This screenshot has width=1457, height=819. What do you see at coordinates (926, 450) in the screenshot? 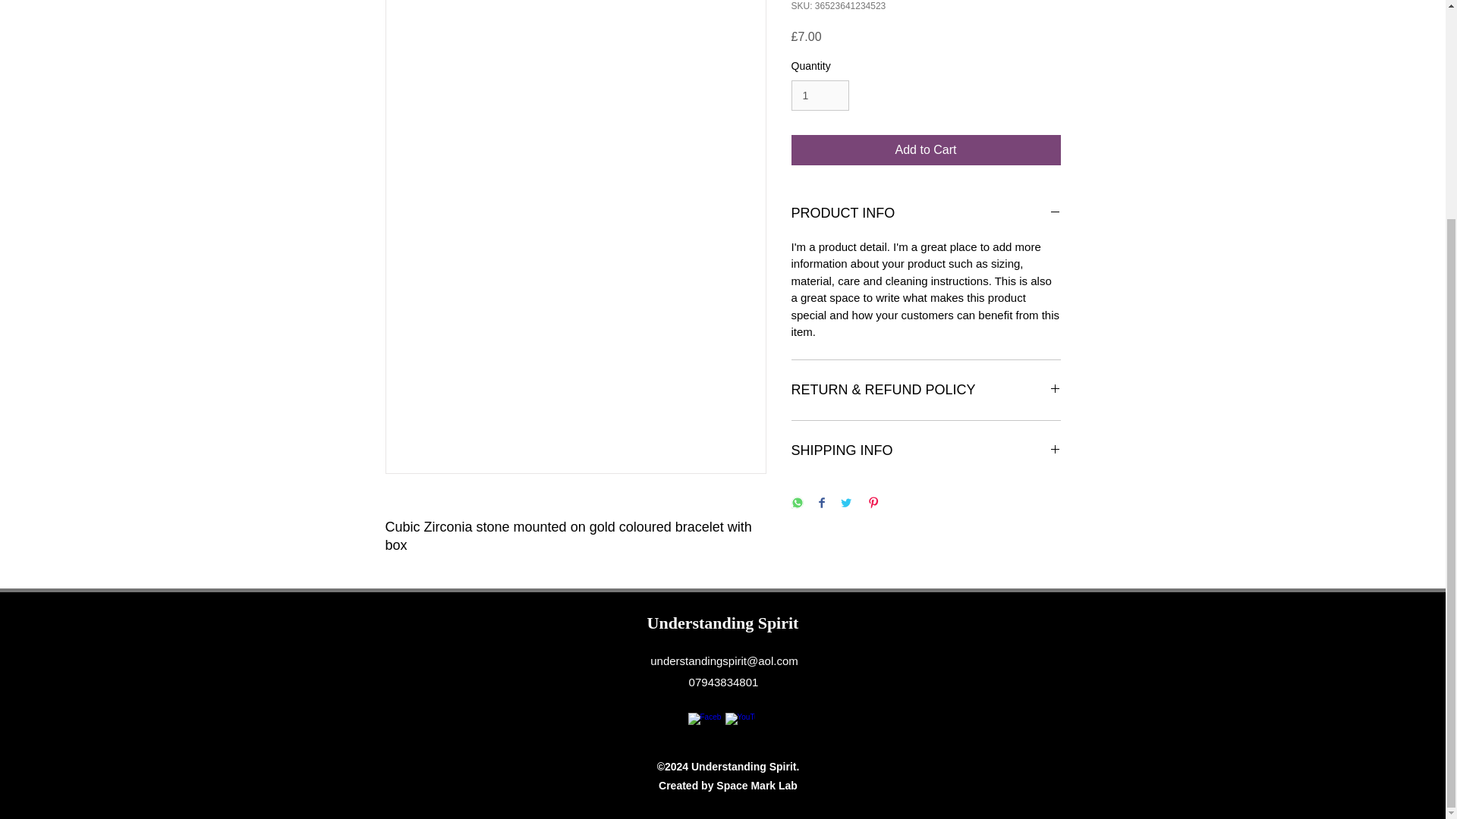
I see `SHIPPING INFO` at bounding box center [926, 450].